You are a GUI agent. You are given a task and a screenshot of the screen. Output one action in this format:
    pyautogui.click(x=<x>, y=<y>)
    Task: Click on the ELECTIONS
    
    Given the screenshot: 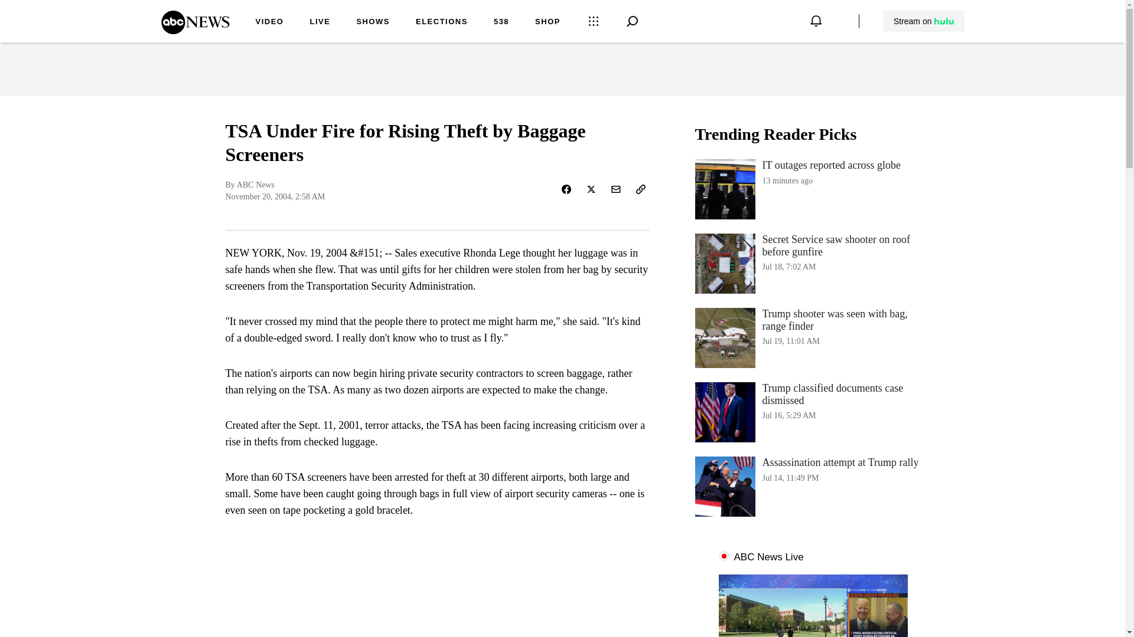 What is the action you would take?
    pyautogui.click(x=813, y=486)
    